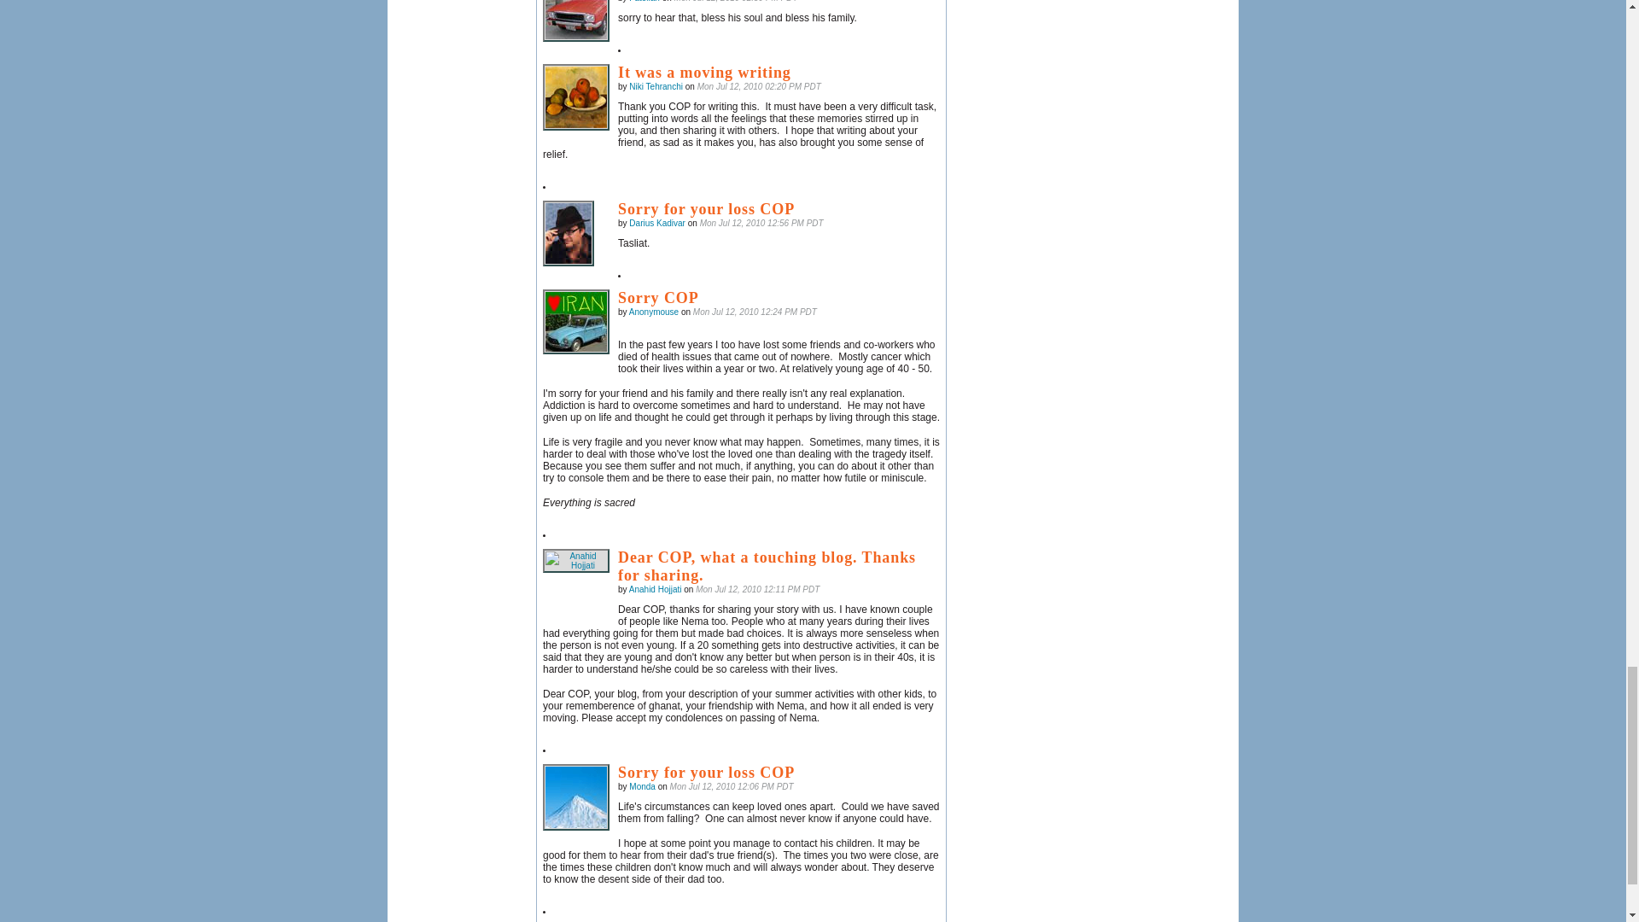 Image resolution: width=1639 pixels, height=922 pixels. I want to click on Niki Tehranchi, so click(575, 97).